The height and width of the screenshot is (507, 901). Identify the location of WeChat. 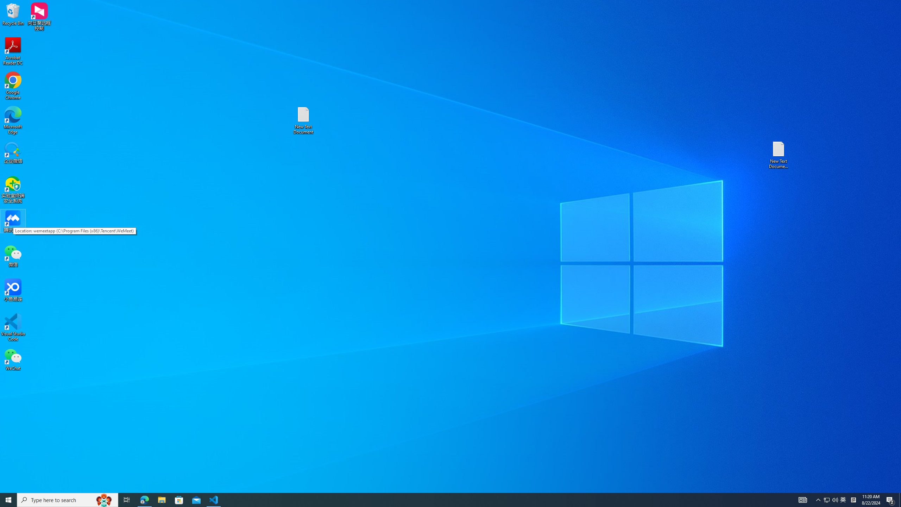
(13, 359).